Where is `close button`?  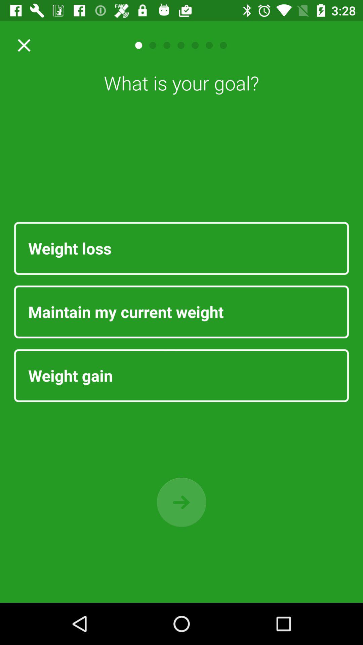 close button is located at coordinates (22, 45).